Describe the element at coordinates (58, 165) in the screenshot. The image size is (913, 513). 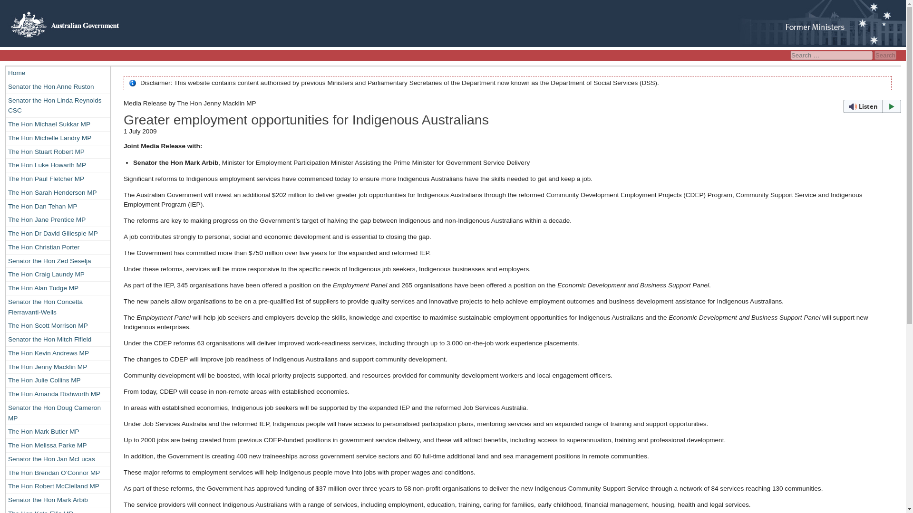
I see `The Hon Luke Howarth MP` at that location.